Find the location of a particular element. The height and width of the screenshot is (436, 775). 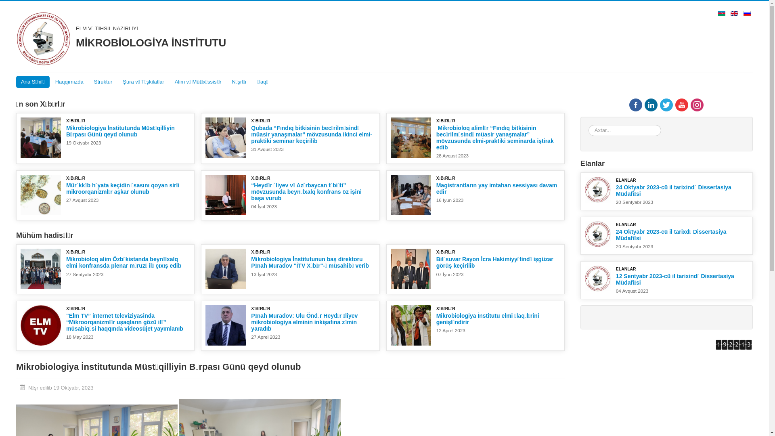

ELANLAR is located at coordinates (626, 180).